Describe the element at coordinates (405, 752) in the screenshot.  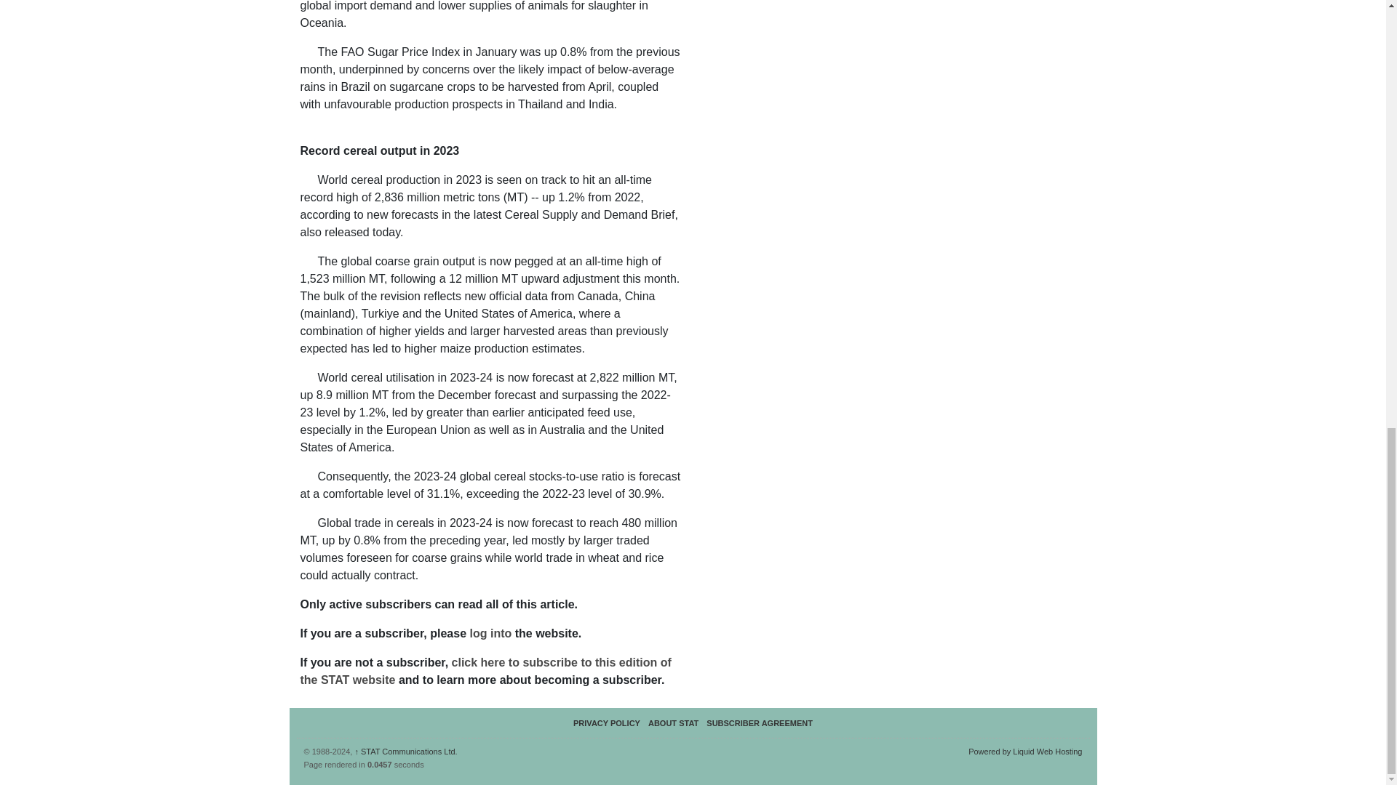
I see `Patrick Brian Clancey and STAT Publishing Panama` at that location.